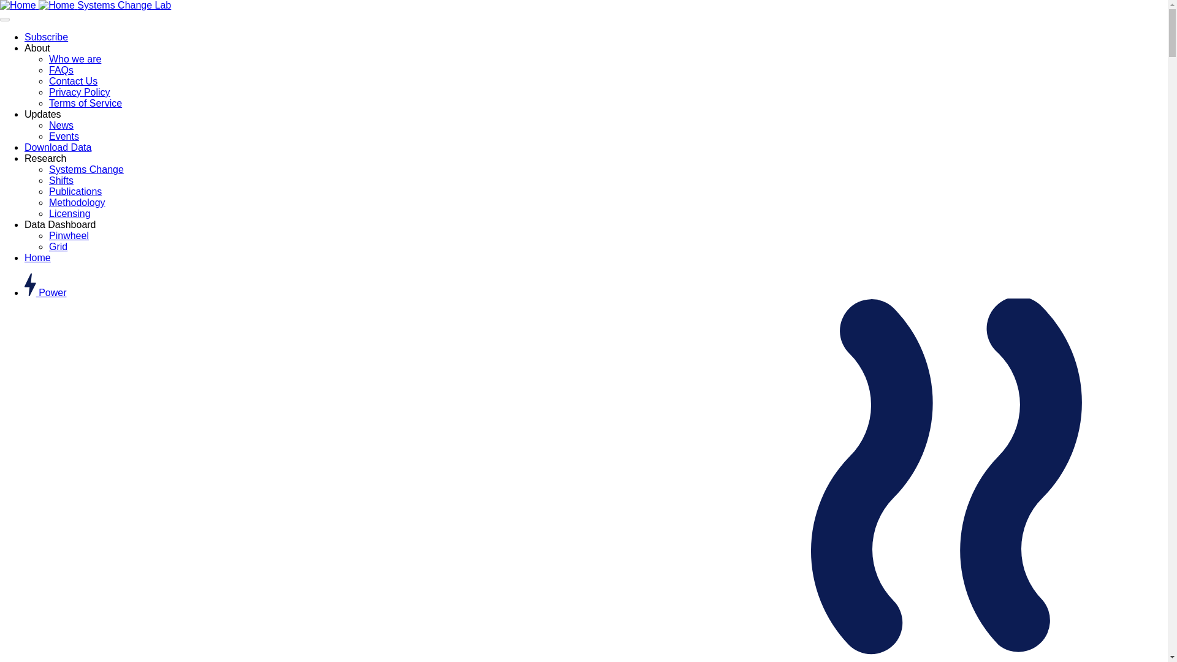  I want to click on Home, so click(37, 257).